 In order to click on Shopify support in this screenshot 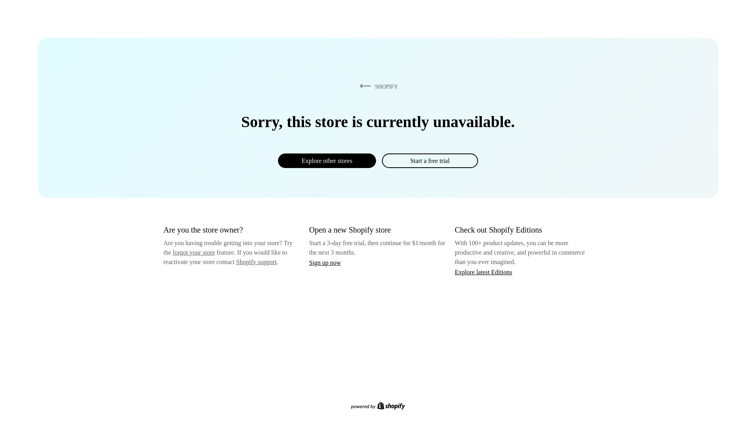, I will do `click(256, 261)`.